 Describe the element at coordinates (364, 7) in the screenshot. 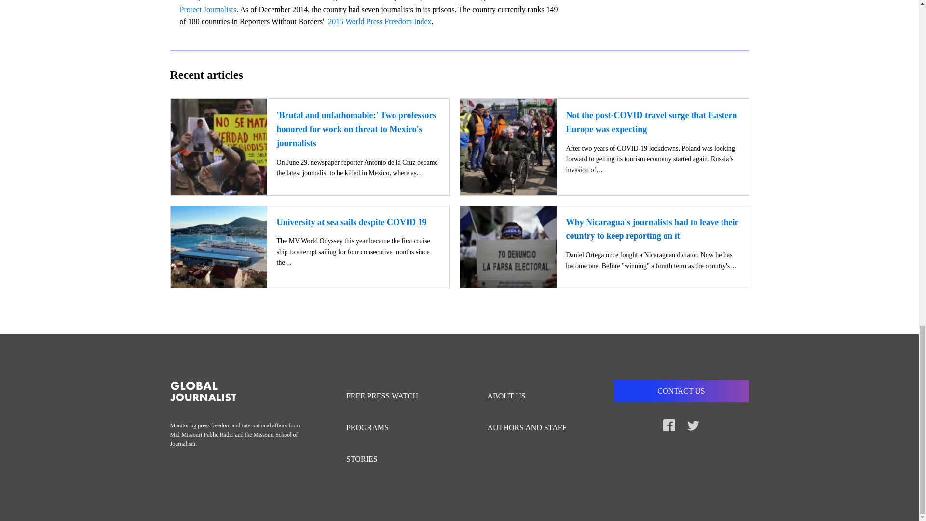

I see `Committee to Protect Journalists` at that location.